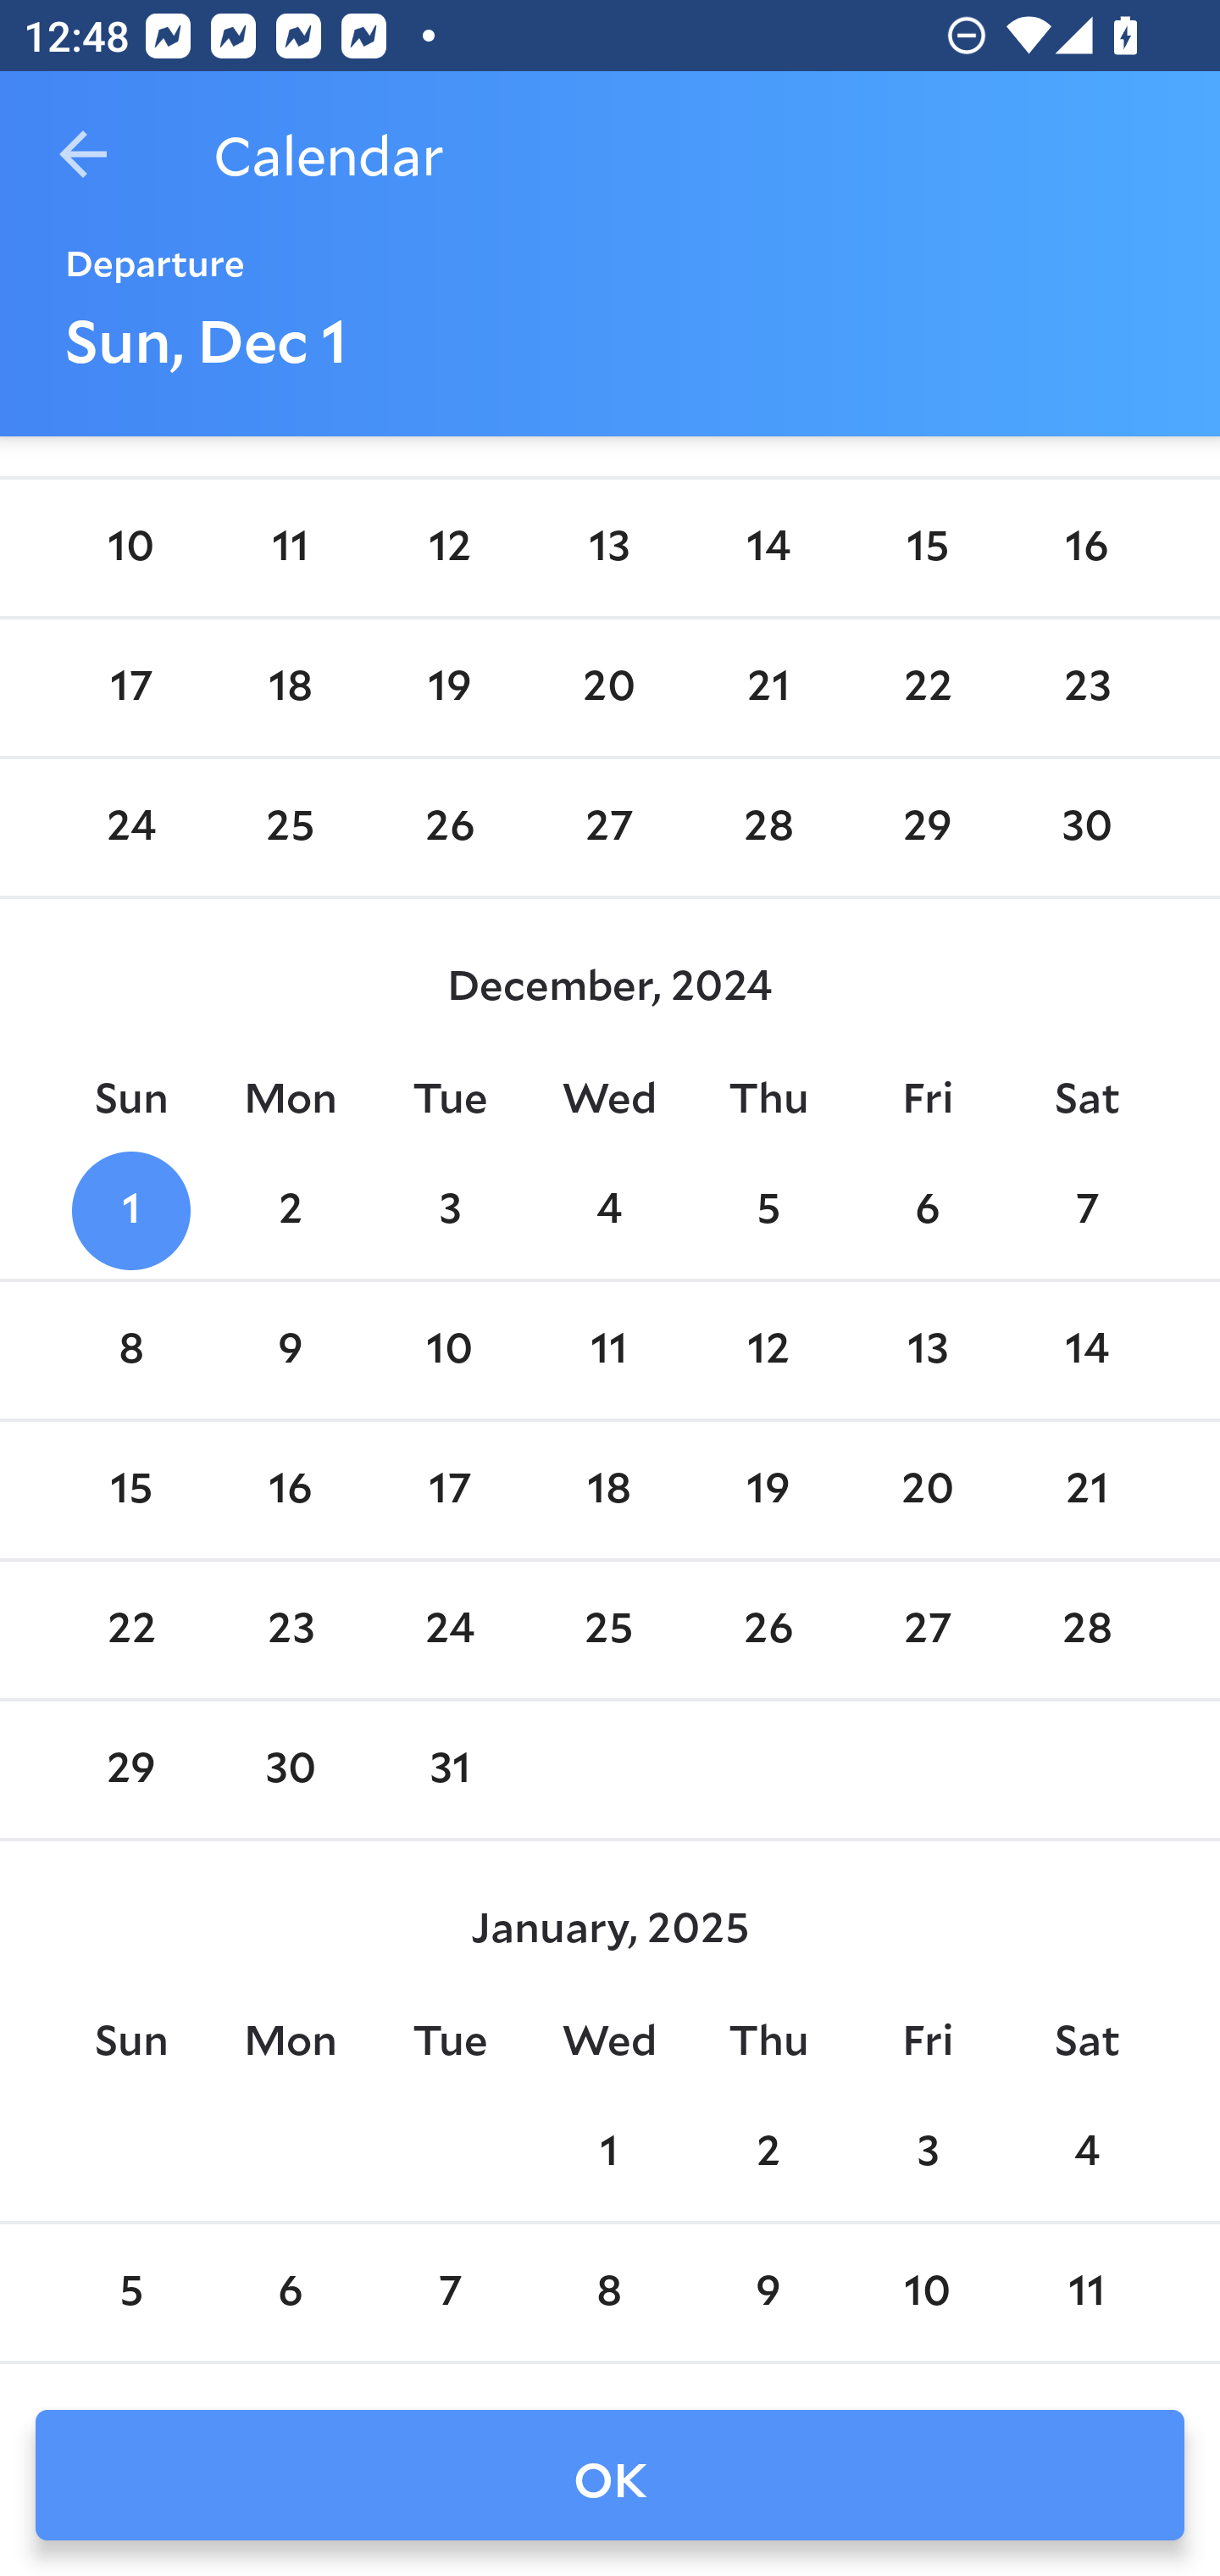 The height and width of the screenshot is (2576, 1220). I want to click on 18, so click(291, 687).